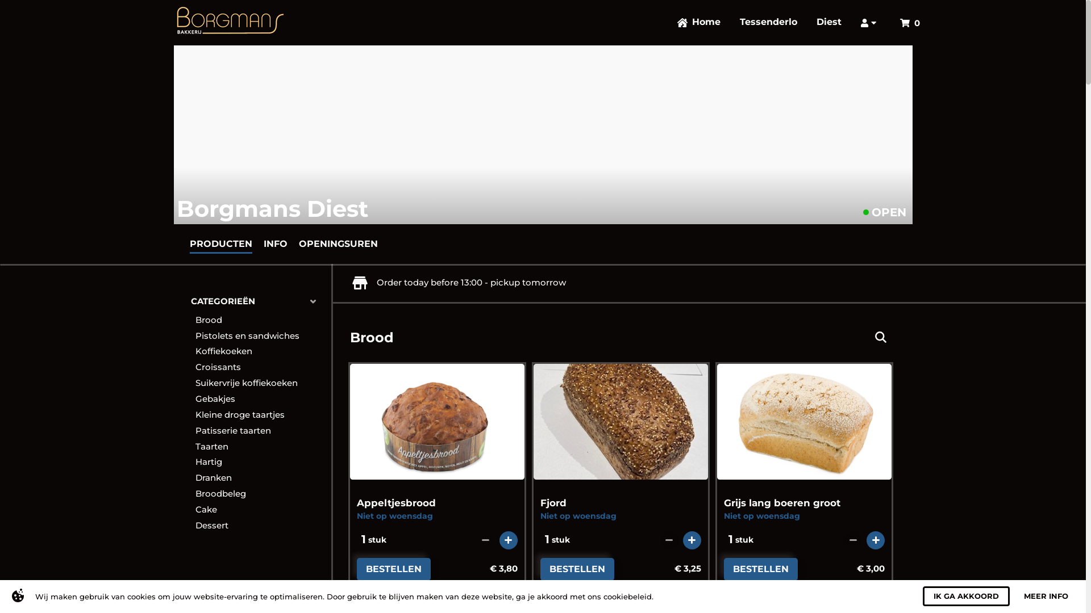 The height and width of the screenshot is (613, 1091). What do you see at coordinates (260, 494) in the screenshot?
I see `Broodbeleg` at bounding box center [260, 494].